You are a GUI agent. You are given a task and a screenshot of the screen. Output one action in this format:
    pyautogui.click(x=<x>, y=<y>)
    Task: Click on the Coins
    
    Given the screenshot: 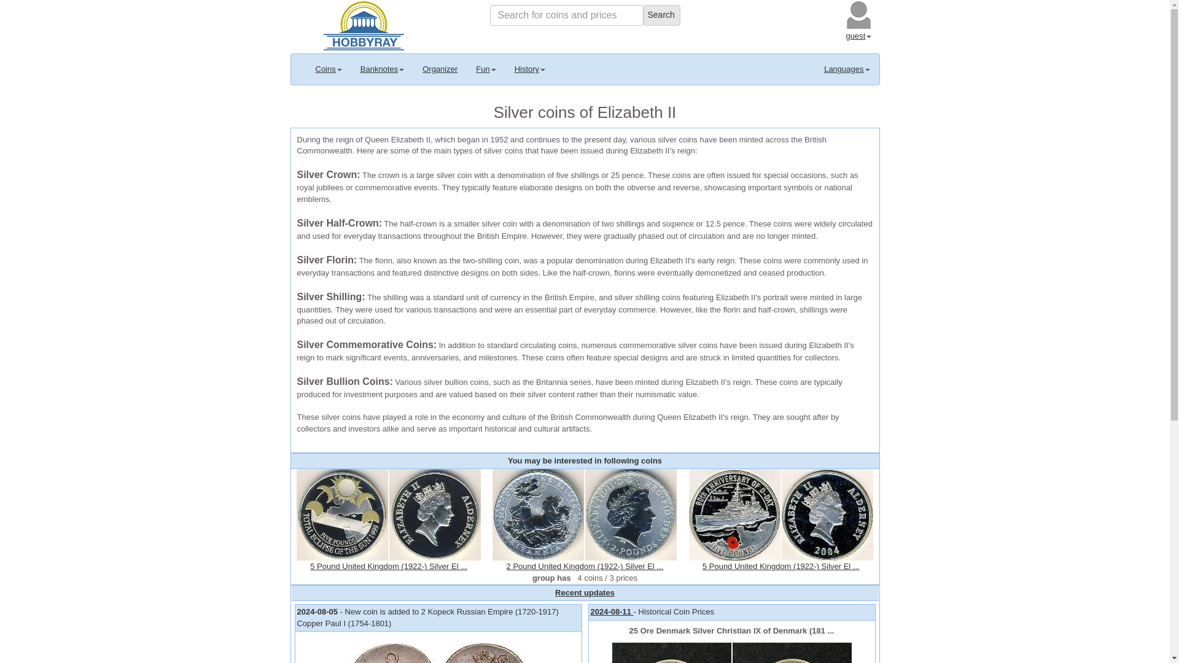 What is the action you would take?
    pyautogui.click(x=328, y=69)
    